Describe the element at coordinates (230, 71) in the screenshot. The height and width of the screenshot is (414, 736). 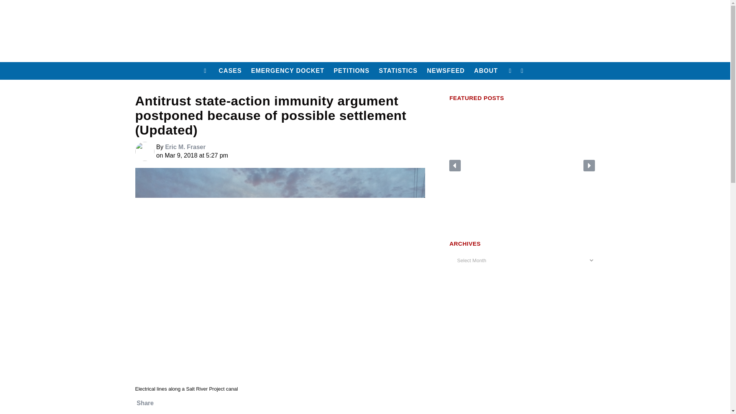
I see `CASES` at that location.